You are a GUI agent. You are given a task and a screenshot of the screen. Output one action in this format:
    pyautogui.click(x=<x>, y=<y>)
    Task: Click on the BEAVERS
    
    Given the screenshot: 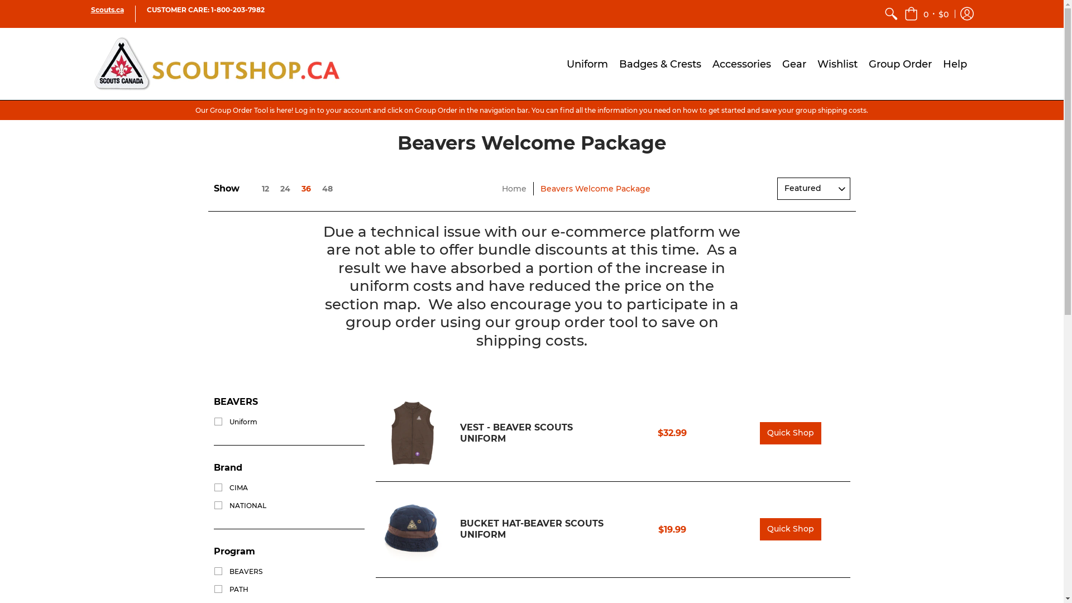 What is the action you would take?
    pyautogui.click(x=238, y=572)
    